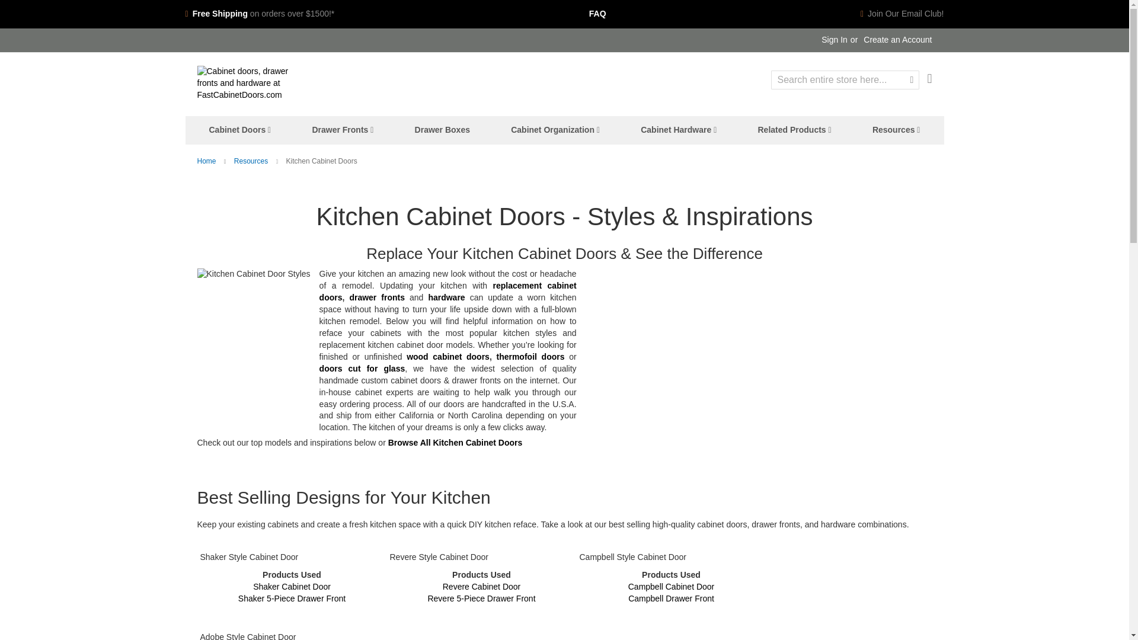 The width and height of the screenshot is (1138, 640). I want to click on Shop Thermofoil Cabinet Doors, so click(530, 357).